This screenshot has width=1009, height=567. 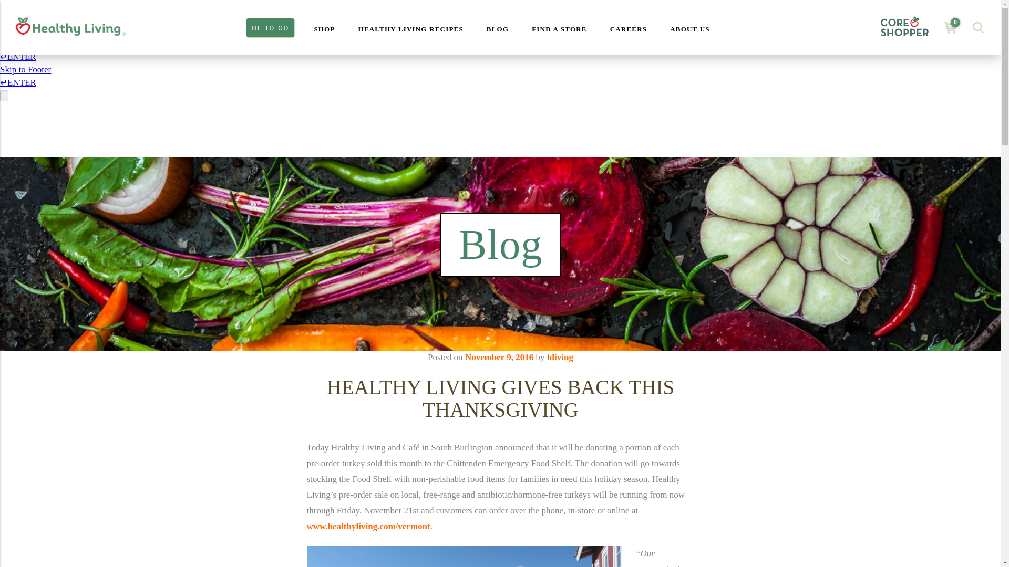 What do you see at coordinates (904, 27) in the screenshot?
I see `Account` at bounding box center [904, 27].